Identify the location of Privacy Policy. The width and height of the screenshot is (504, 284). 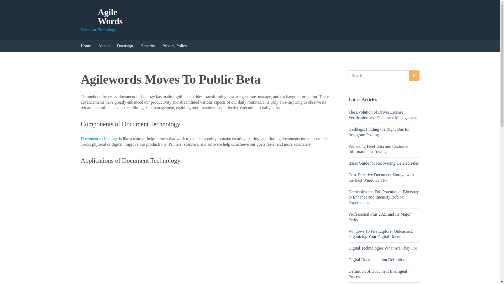
(175, 46).